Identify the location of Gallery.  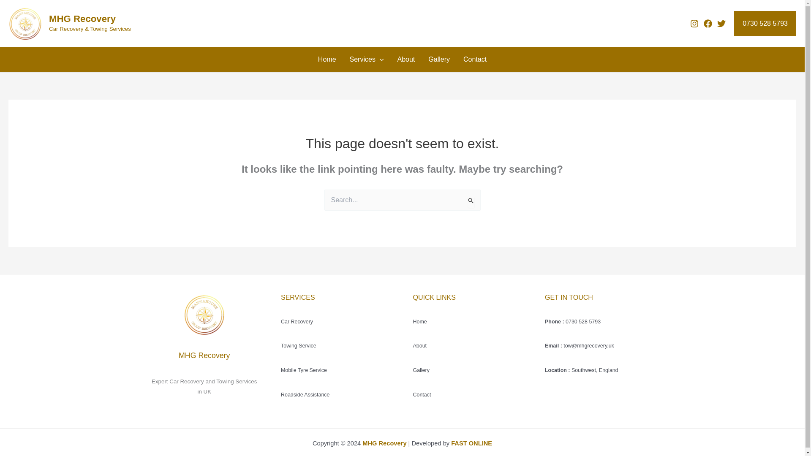
(439, 60).